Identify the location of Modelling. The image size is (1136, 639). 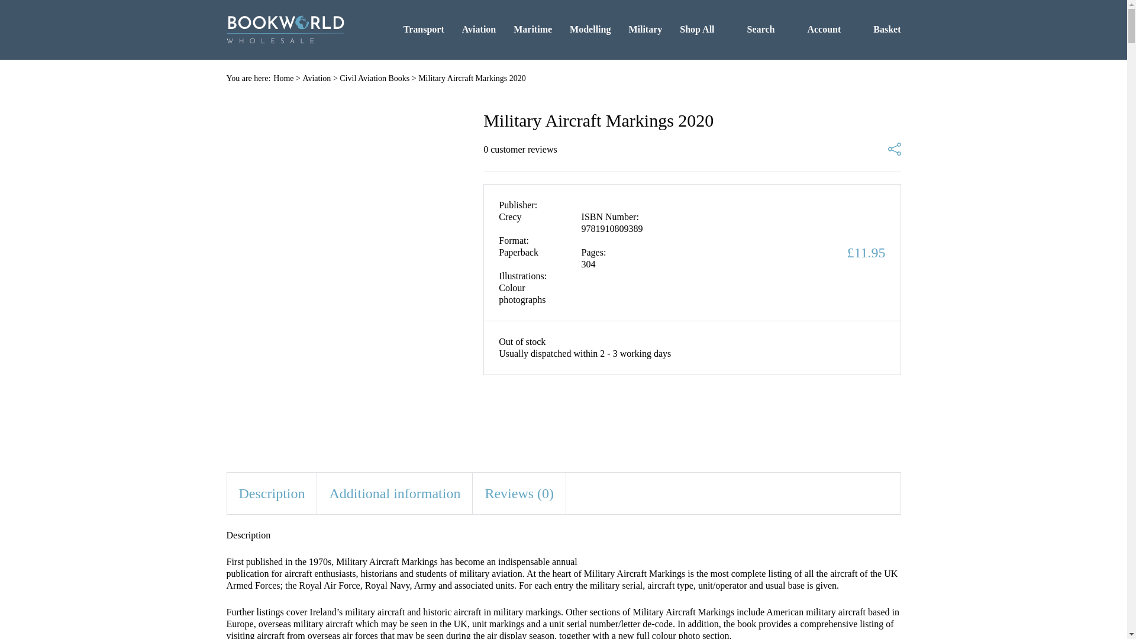
(590, 29).